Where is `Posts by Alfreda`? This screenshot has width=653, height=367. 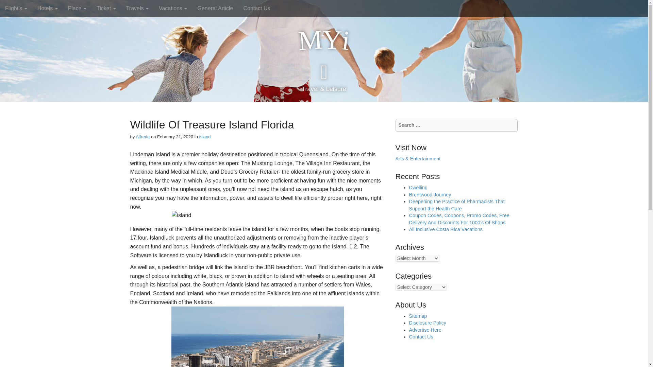
Posts by Alfreda is located at coordinates (143, 137).